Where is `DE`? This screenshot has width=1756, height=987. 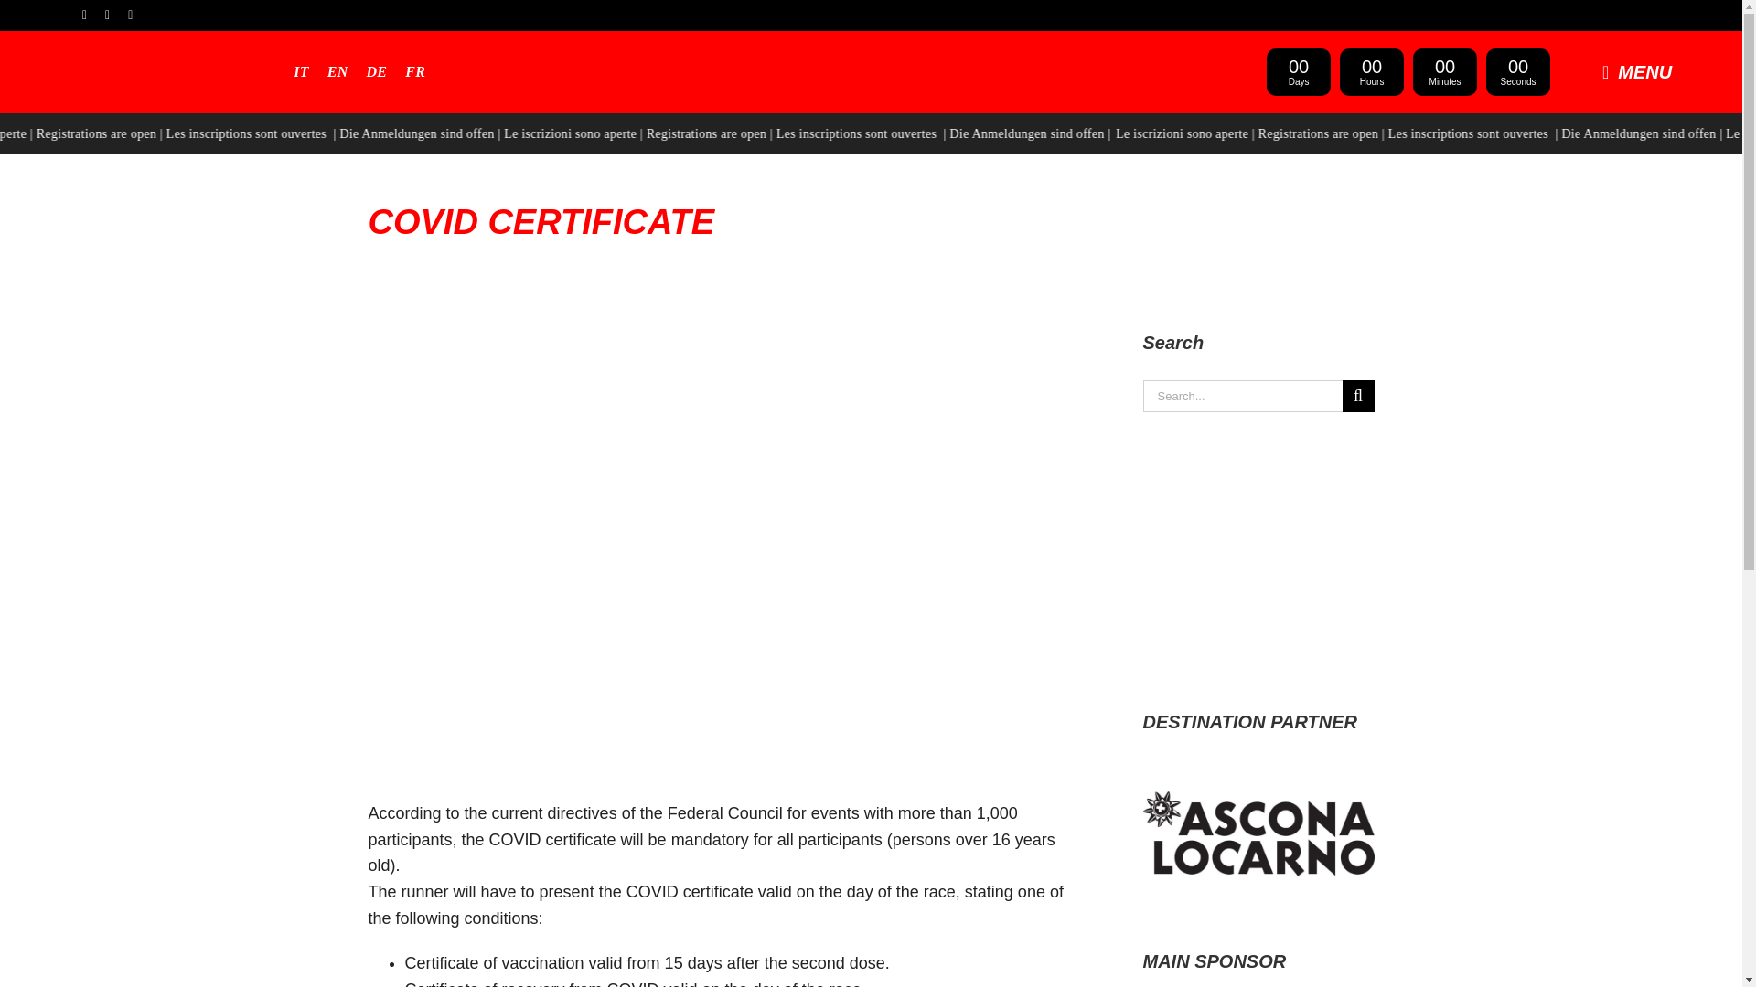 DE is located at coordinates (377, 71).